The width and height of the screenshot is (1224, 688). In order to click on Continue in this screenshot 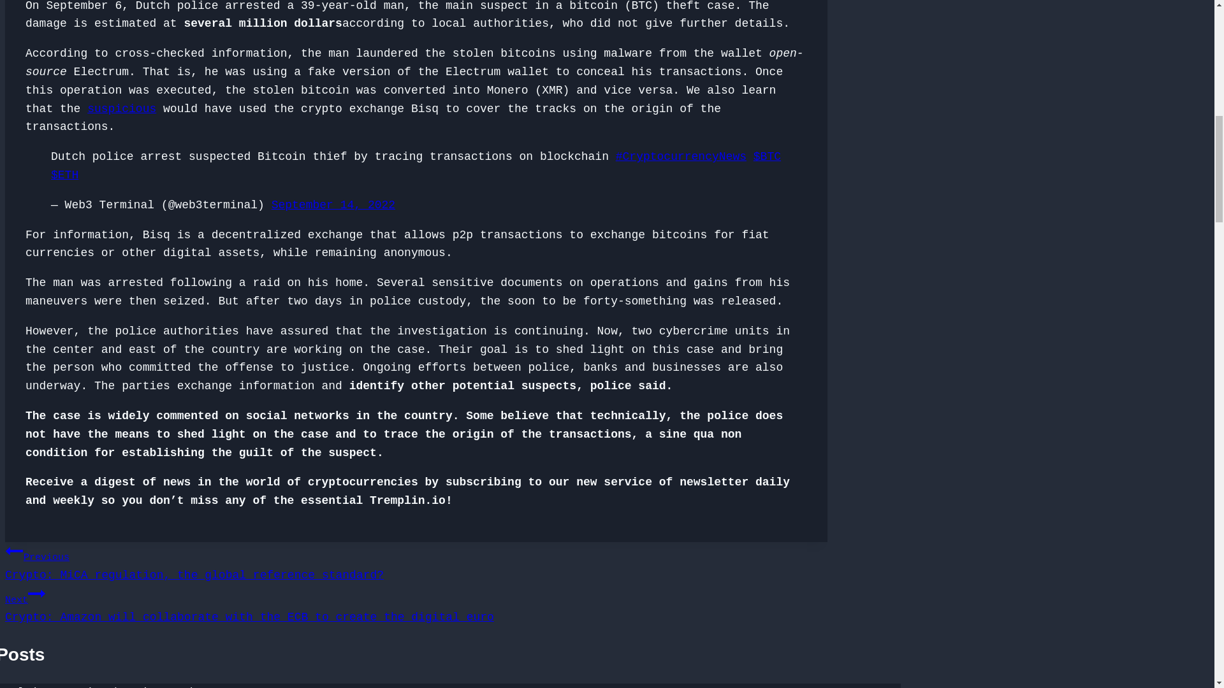, I will do `click(37, 594)`.